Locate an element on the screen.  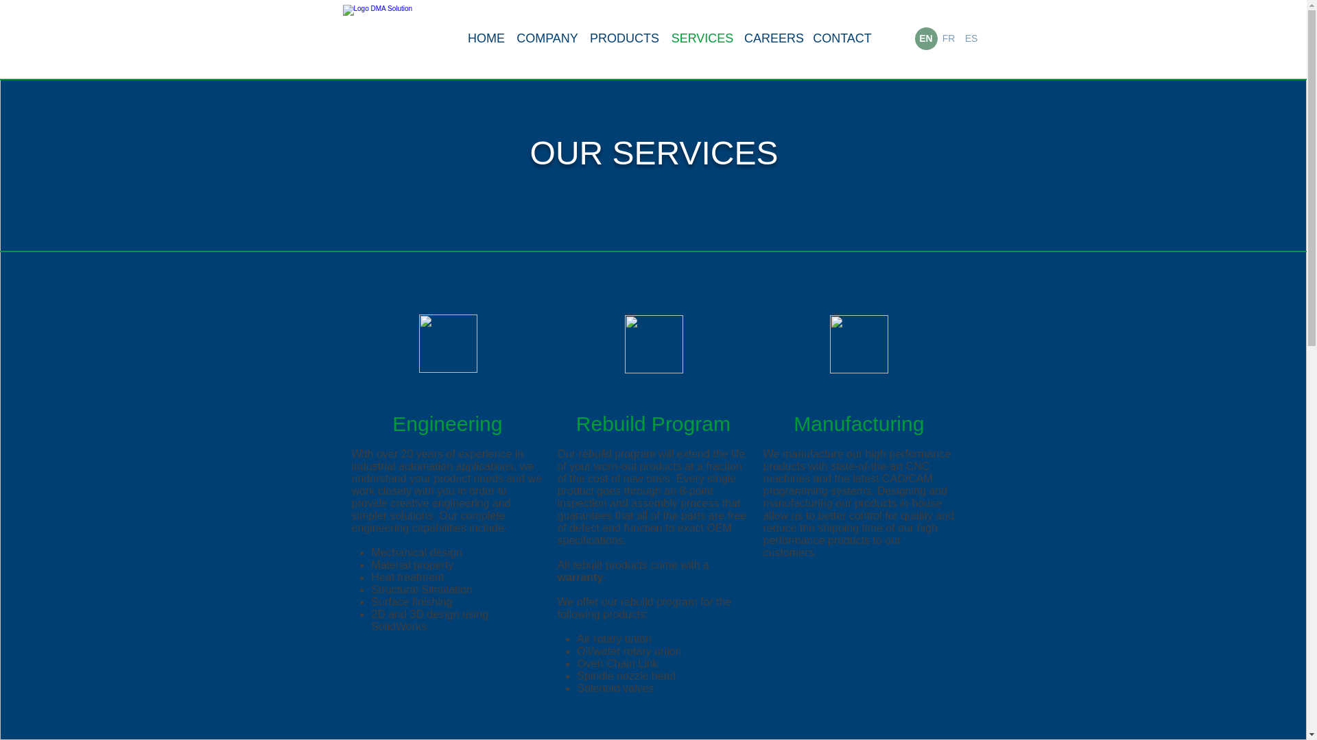
PRODUCTS is located at coordinates (624, 38).